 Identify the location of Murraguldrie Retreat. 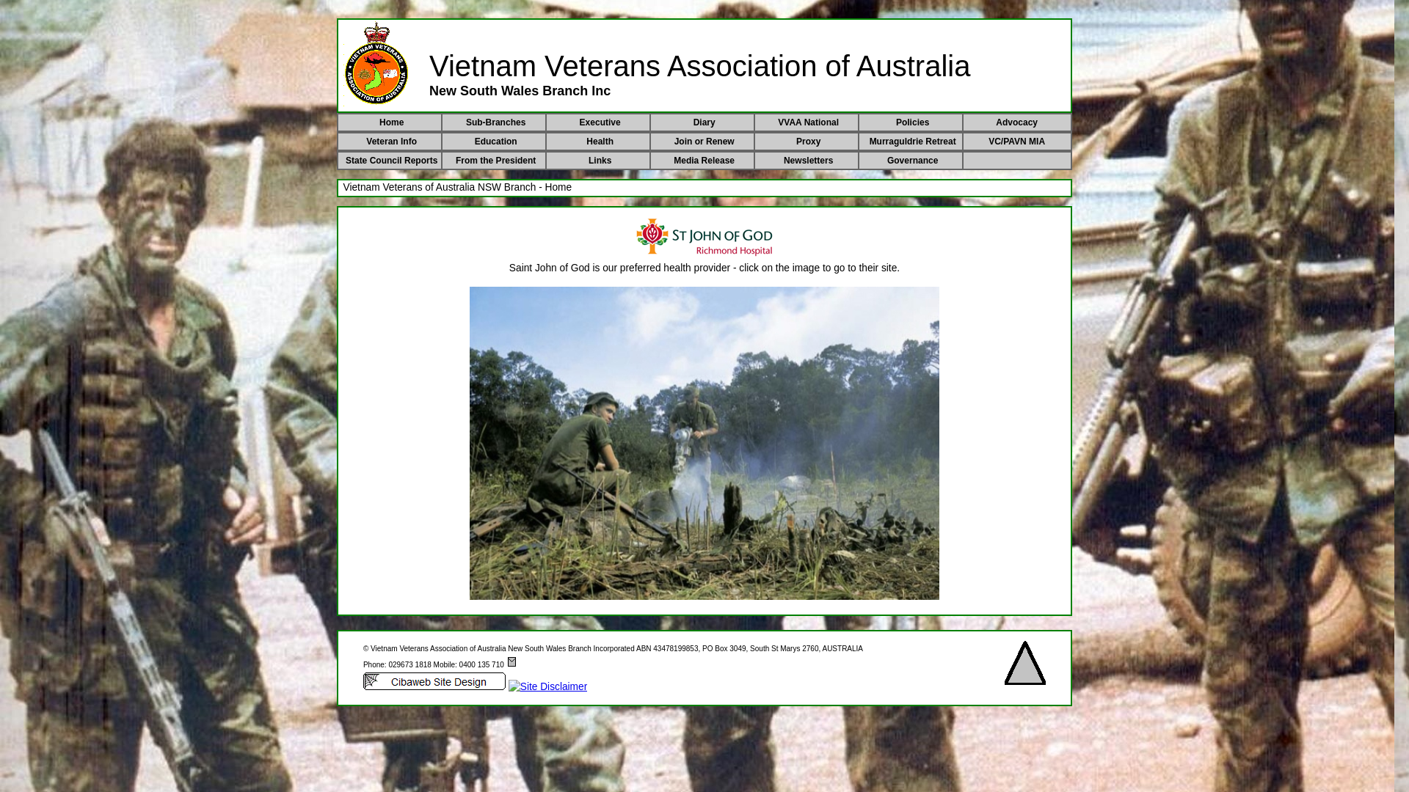
(913, 142).